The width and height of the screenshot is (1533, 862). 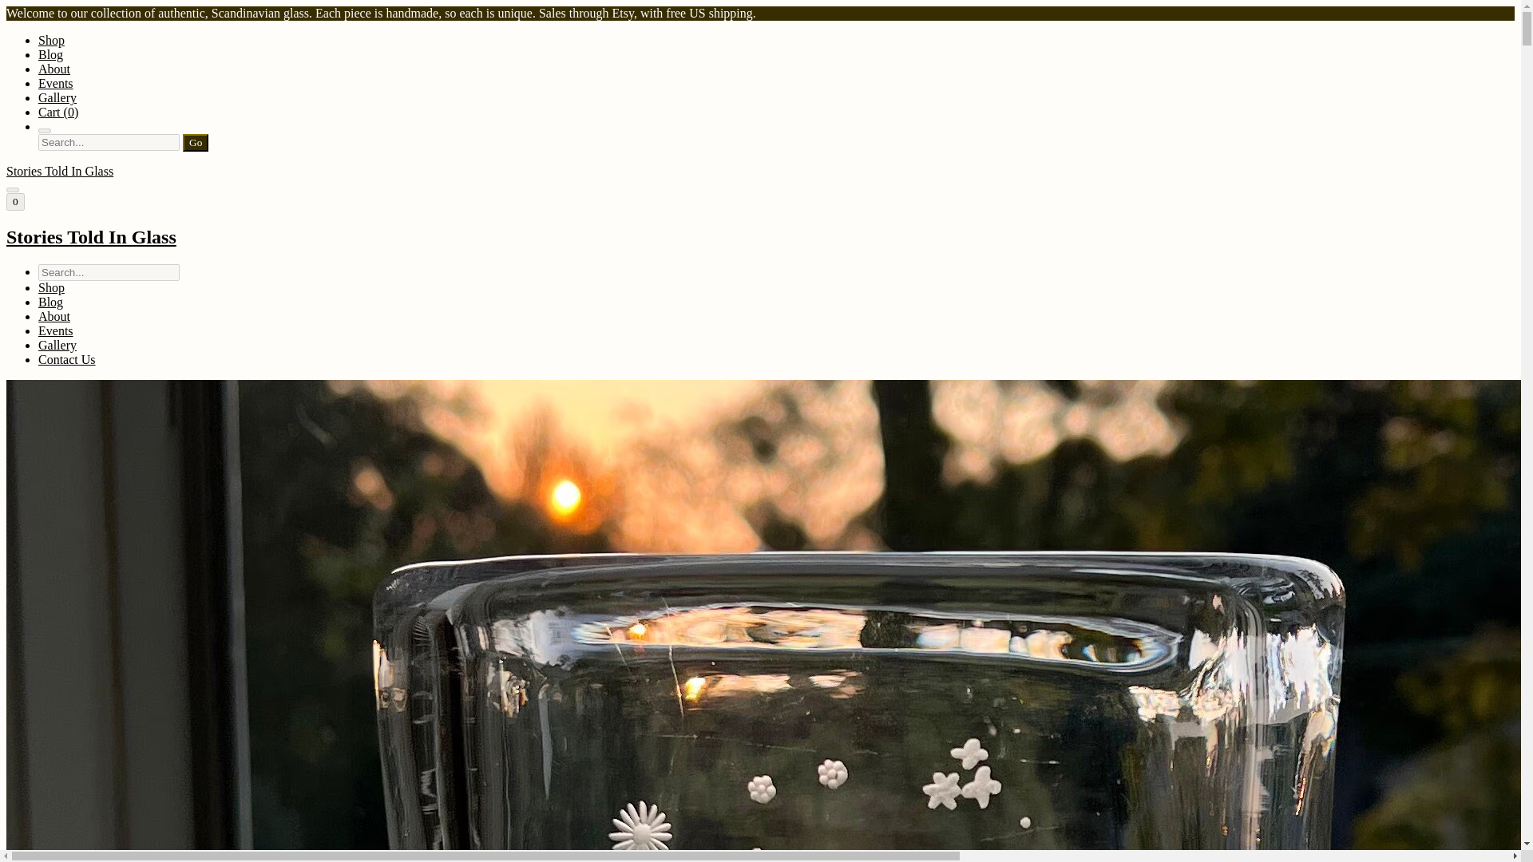 What do you see at coordinates (50, 302) in the screenshot?
I see `Blog` at bounding box center [50, 302].